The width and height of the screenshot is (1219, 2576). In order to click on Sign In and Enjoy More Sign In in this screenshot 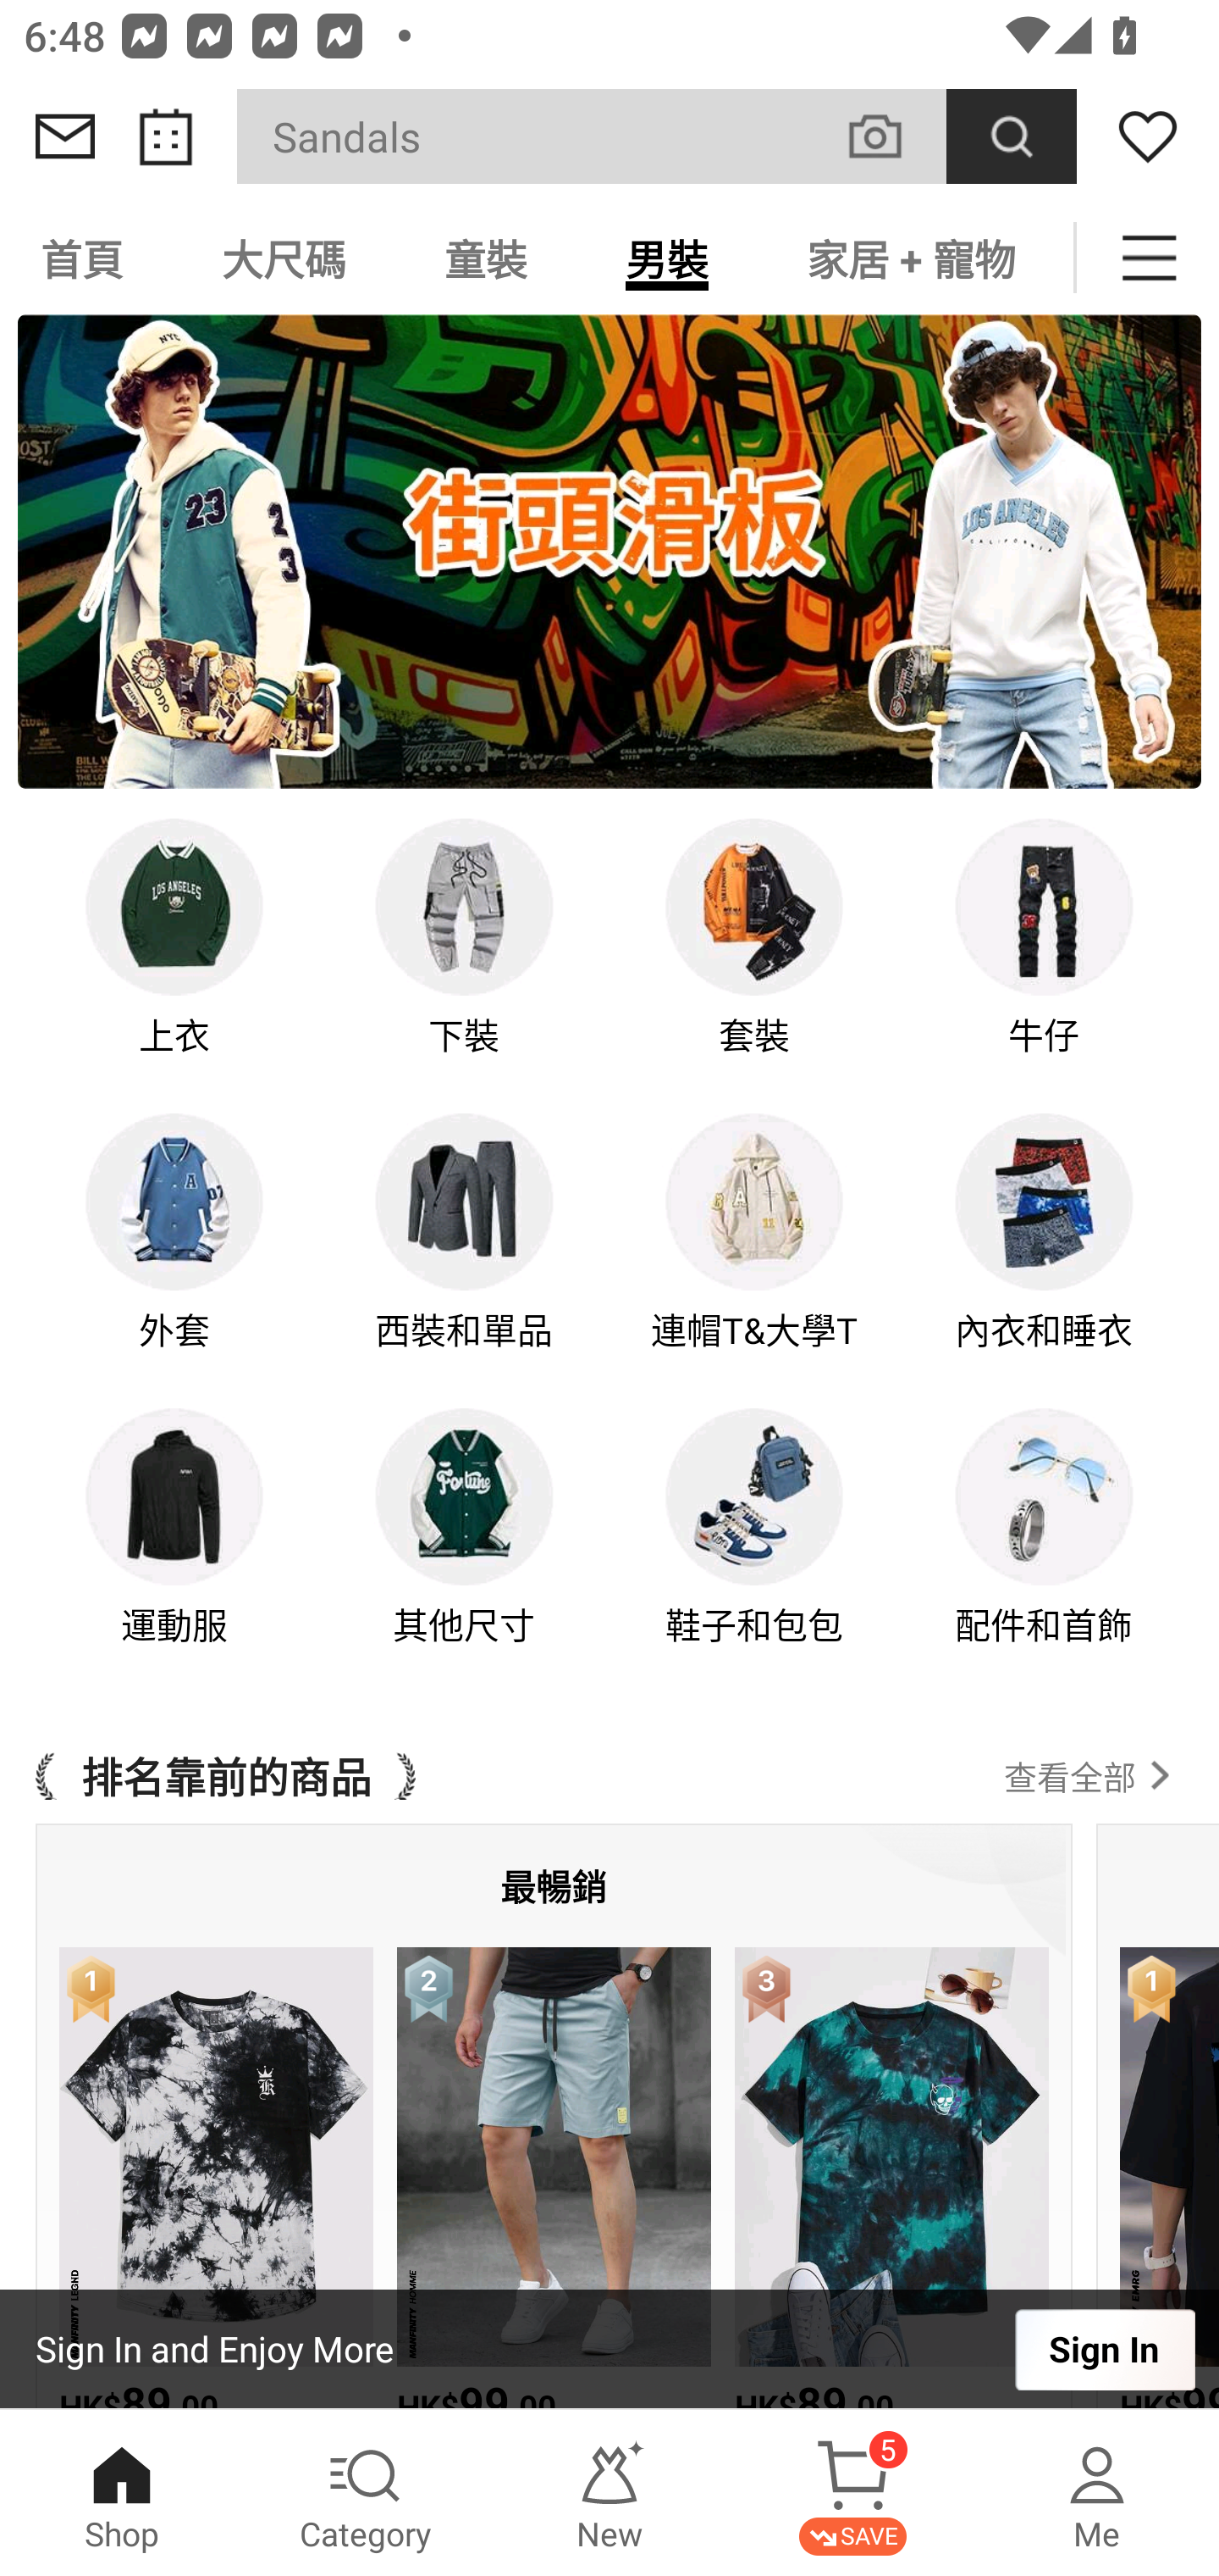, I will do `click(609, 2349)`.